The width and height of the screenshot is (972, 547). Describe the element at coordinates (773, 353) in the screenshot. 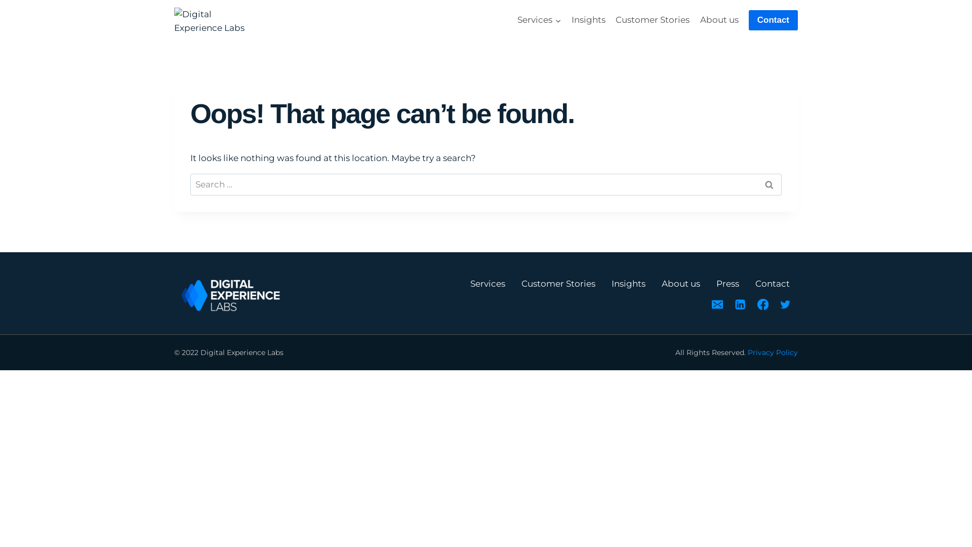

I see `Privacy Policy` at that location.